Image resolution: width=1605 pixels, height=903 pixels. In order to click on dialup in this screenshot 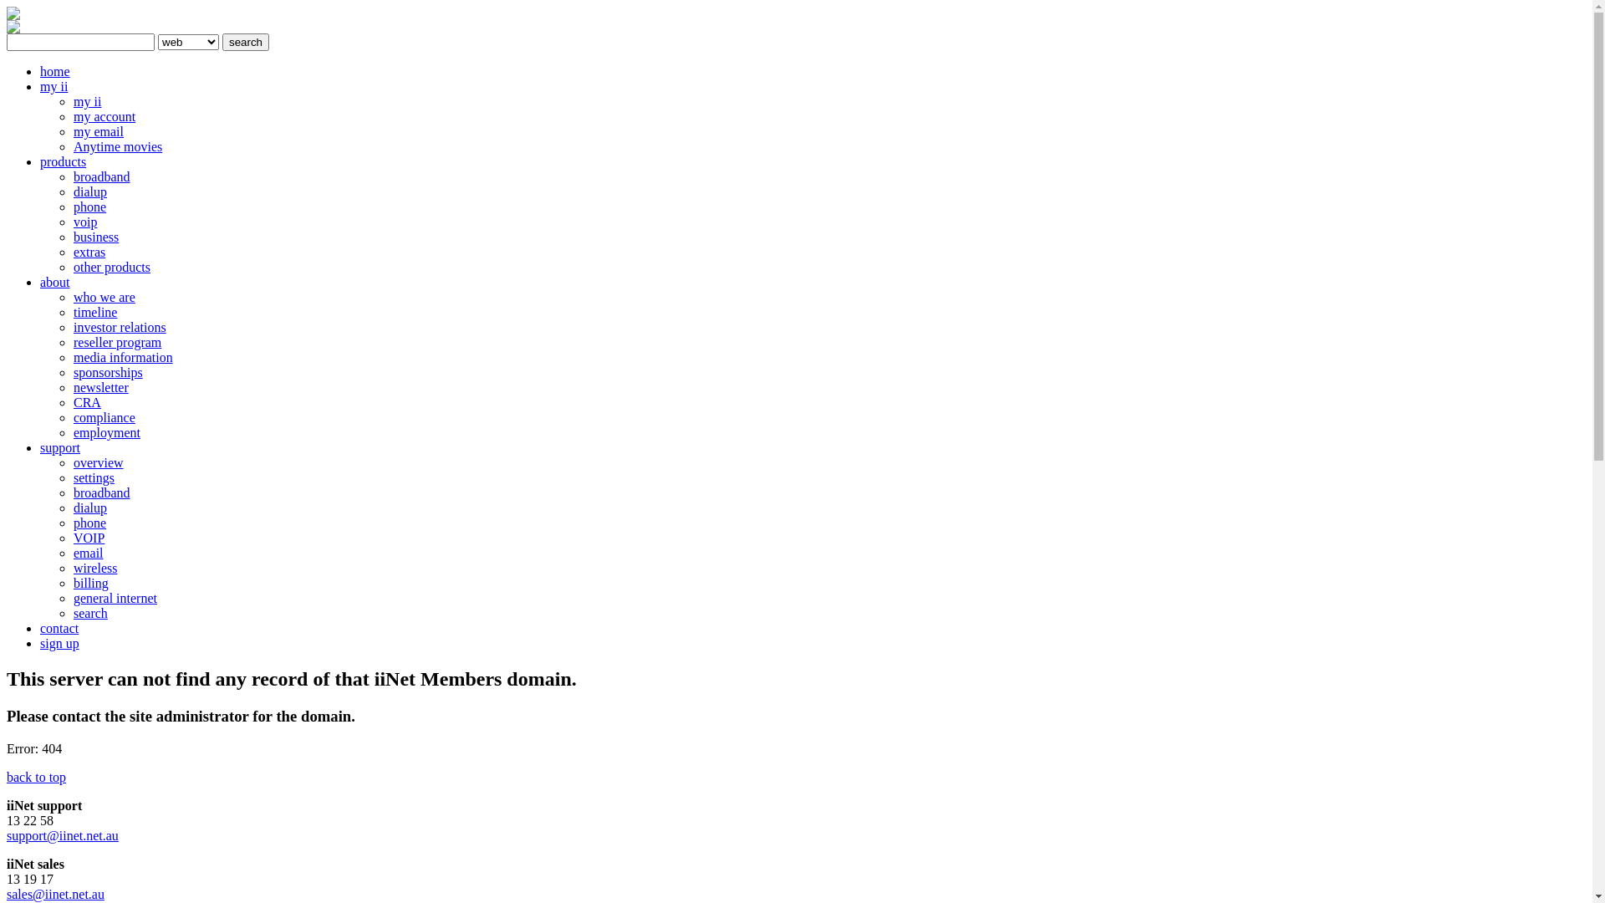, I will do `click(90, 508)`.